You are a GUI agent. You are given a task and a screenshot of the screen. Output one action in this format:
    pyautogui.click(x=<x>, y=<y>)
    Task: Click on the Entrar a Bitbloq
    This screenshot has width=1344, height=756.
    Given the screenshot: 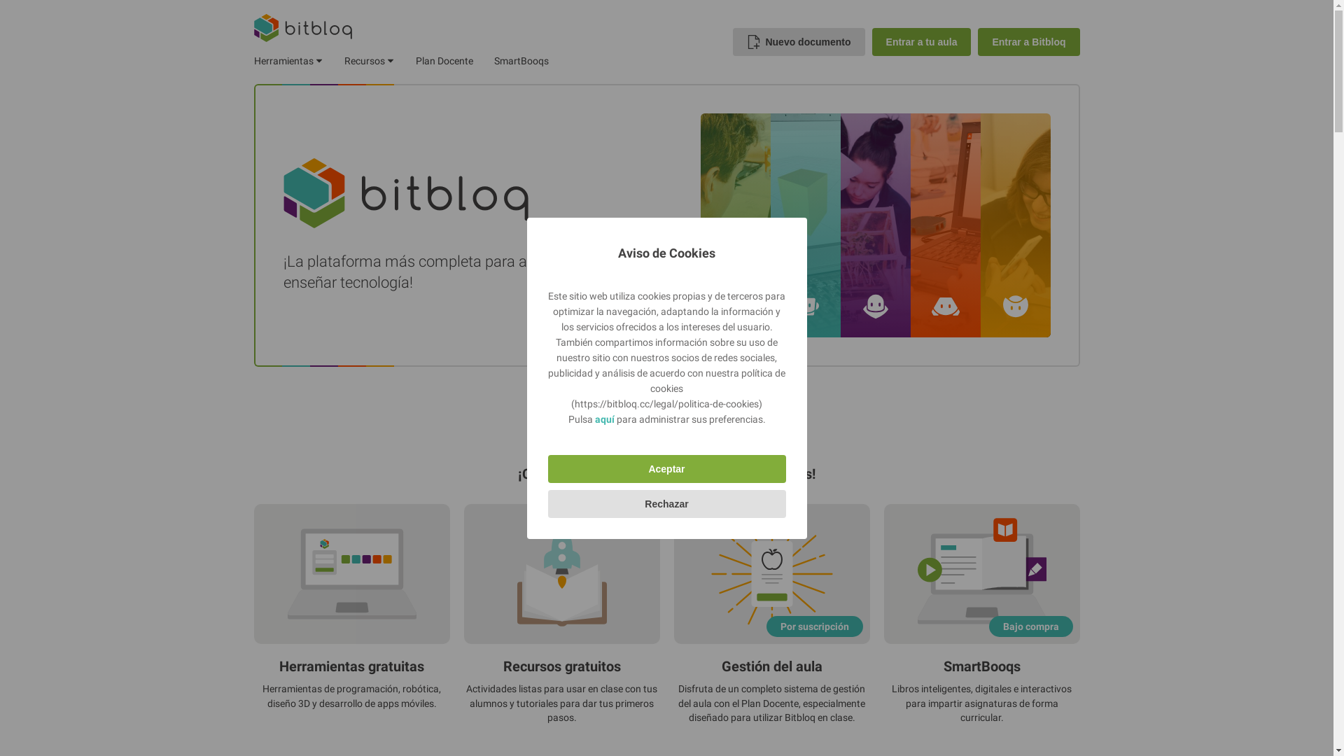 What is the action you would take?
    pyautogui.click(x=1029, y=42)
    